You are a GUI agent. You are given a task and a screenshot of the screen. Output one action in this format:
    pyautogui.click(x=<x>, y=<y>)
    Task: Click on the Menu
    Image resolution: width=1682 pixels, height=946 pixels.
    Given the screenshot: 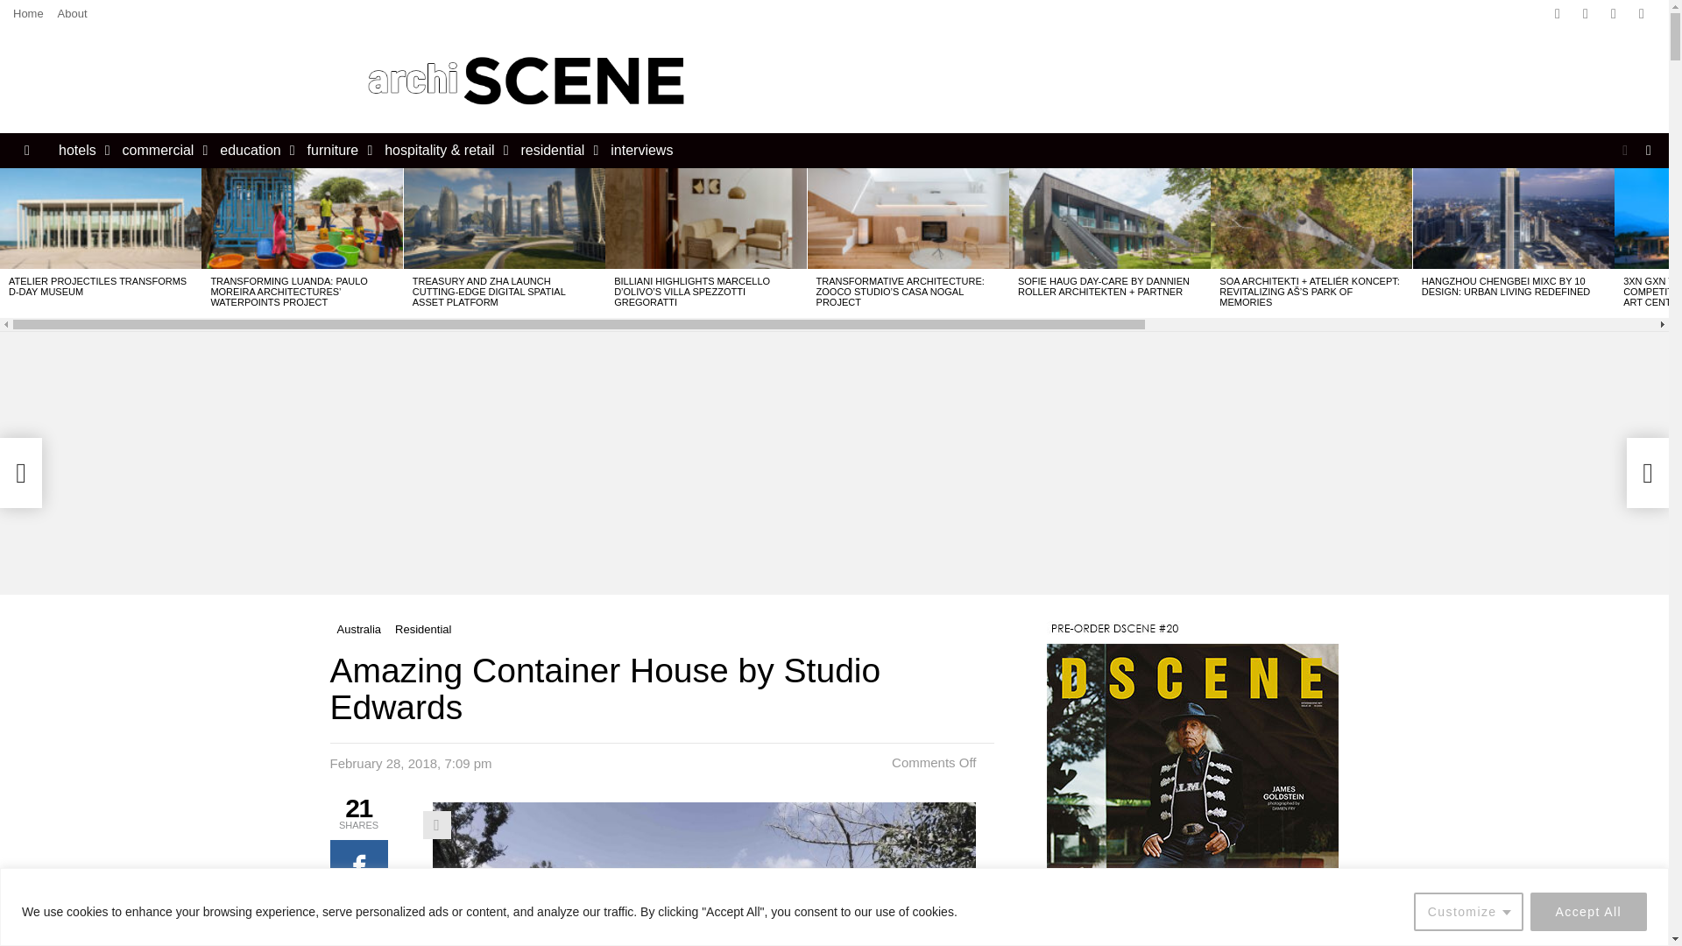 What is the action you would take?
    pyautogui.click(x=26, y=150)
    